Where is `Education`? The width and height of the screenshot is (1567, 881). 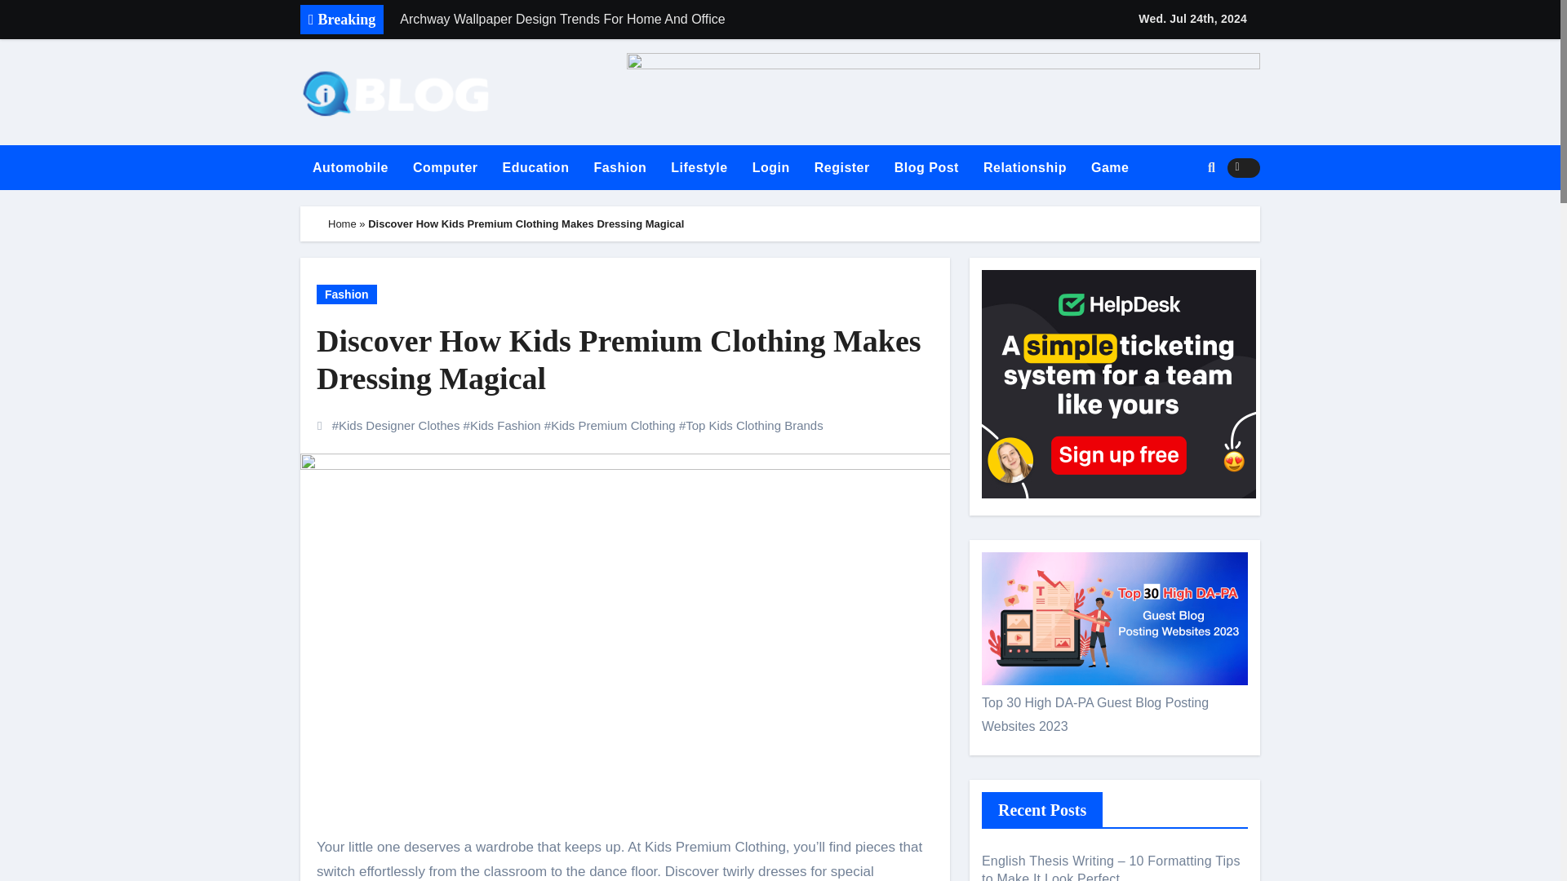
Education is located at coordinates (535, 168).